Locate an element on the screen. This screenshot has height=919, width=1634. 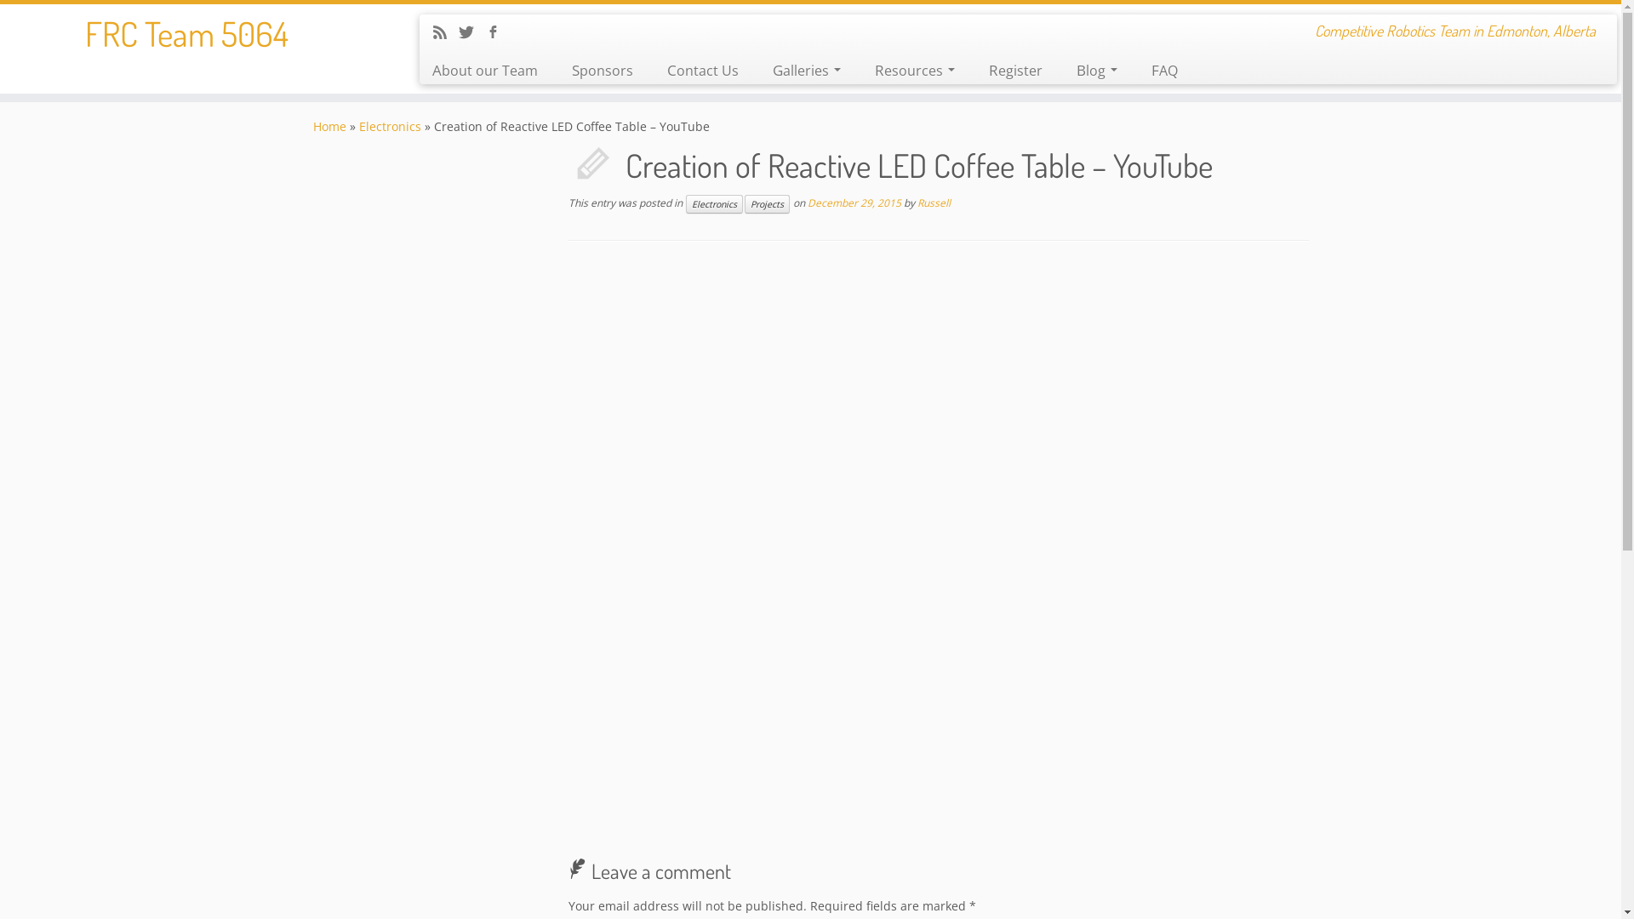
Subscribe to my rss feed is located at coordinates (446, 34).